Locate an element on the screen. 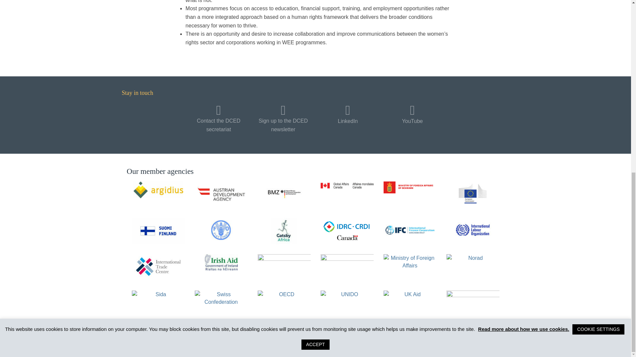 The width and height of the screenshot is (636, 357). Austrian Development Agency is located at coordinates (221, 194).